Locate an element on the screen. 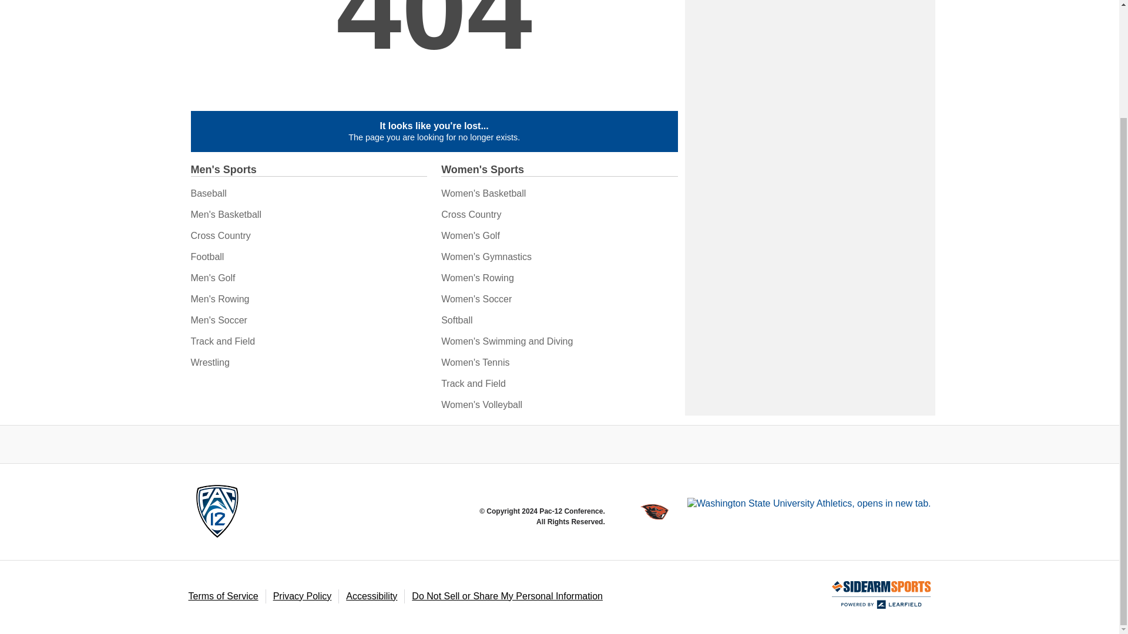  Men's Golf is located at coordinates (213, 278).